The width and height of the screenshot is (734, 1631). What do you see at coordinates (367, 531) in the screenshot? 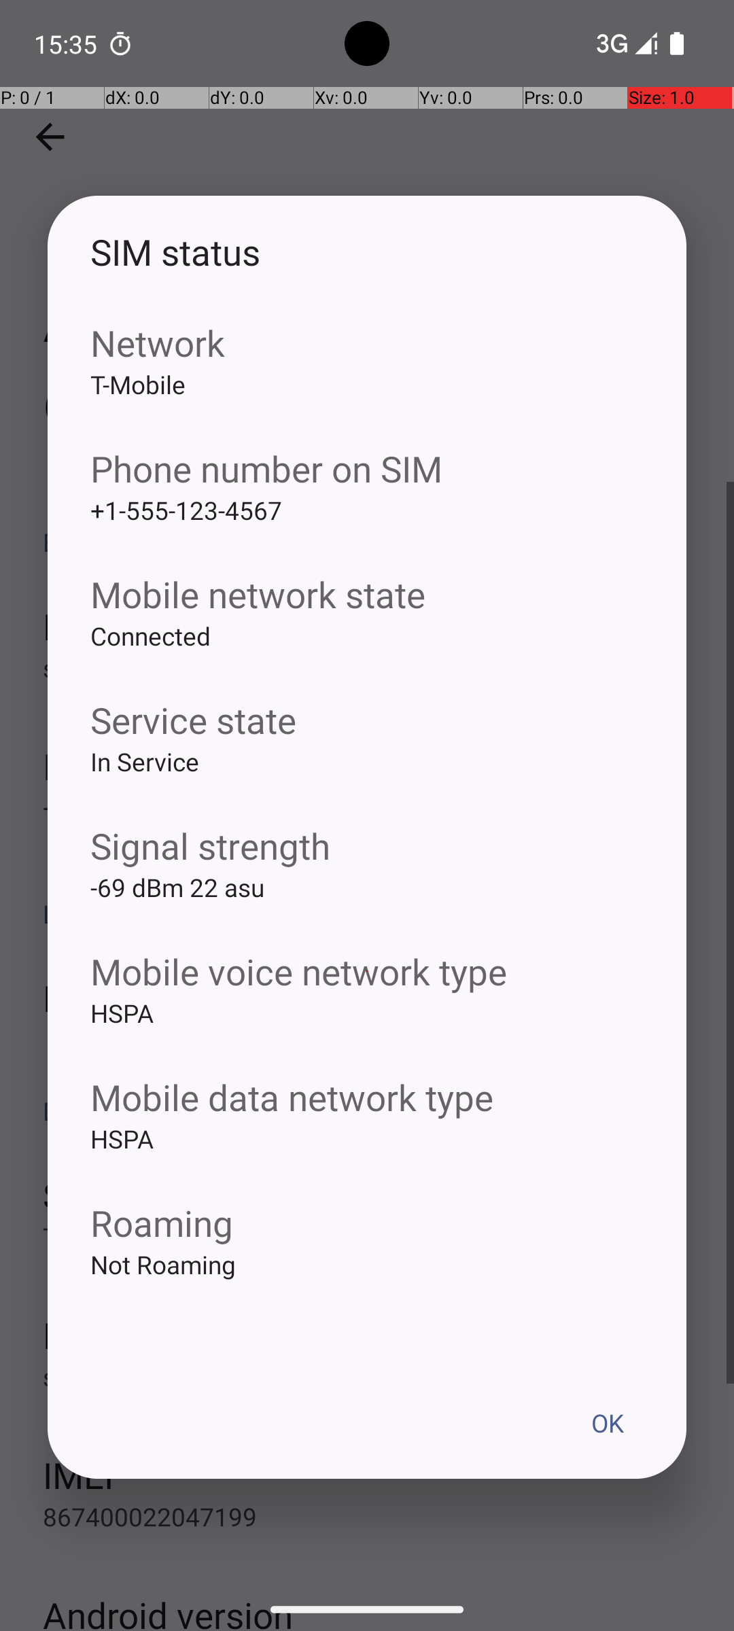
I see `+1-555-123-4567` at bounding box center [367, 531].